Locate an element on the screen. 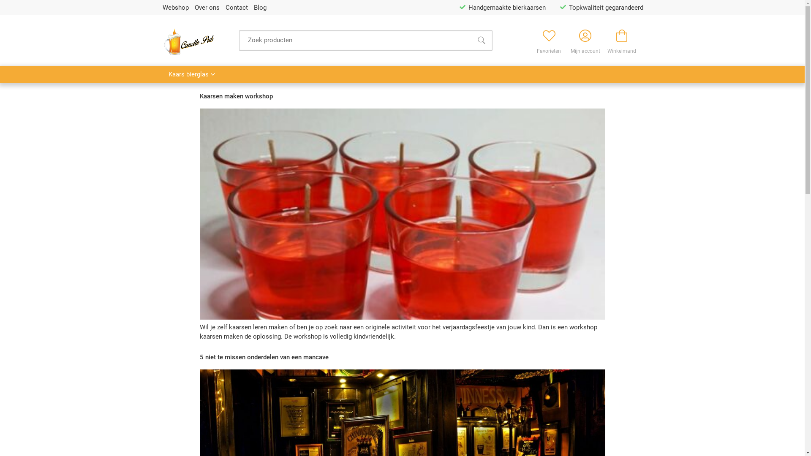  5 niet te missen onderdelen van een mancave is located at coordinates (264, 357).